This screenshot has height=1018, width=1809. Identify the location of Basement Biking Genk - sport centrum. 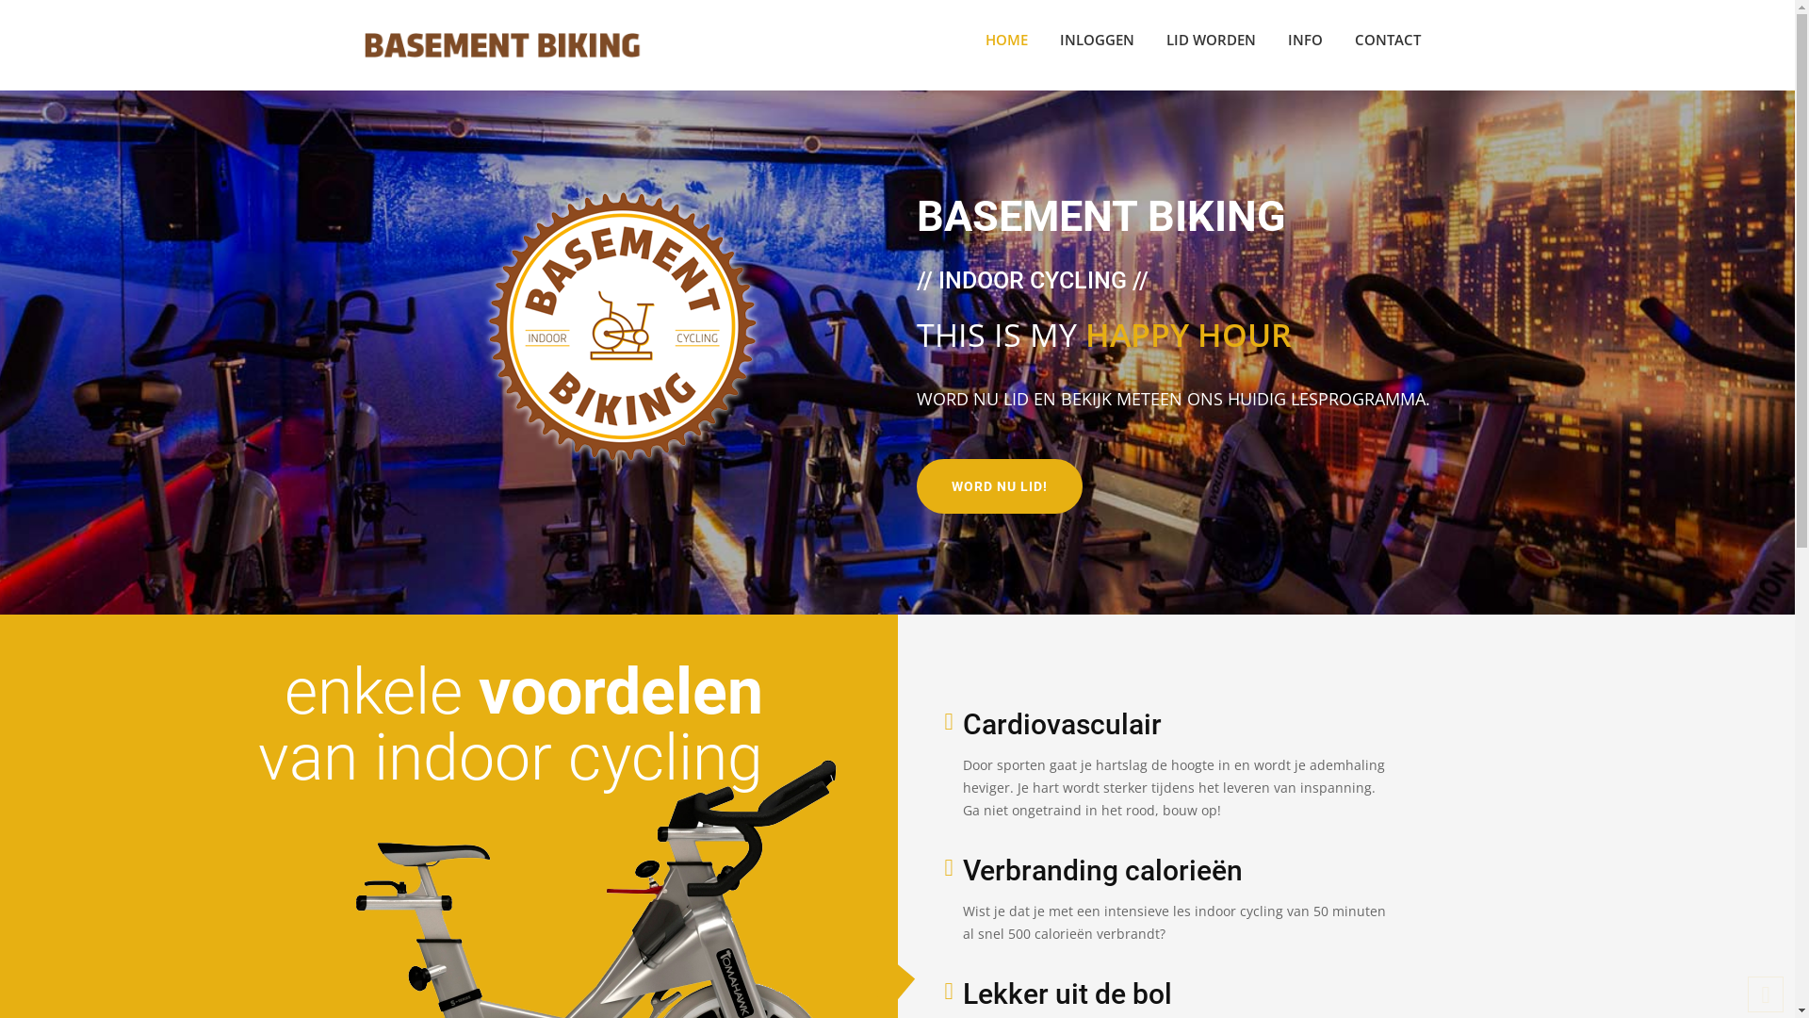
(622, 326).